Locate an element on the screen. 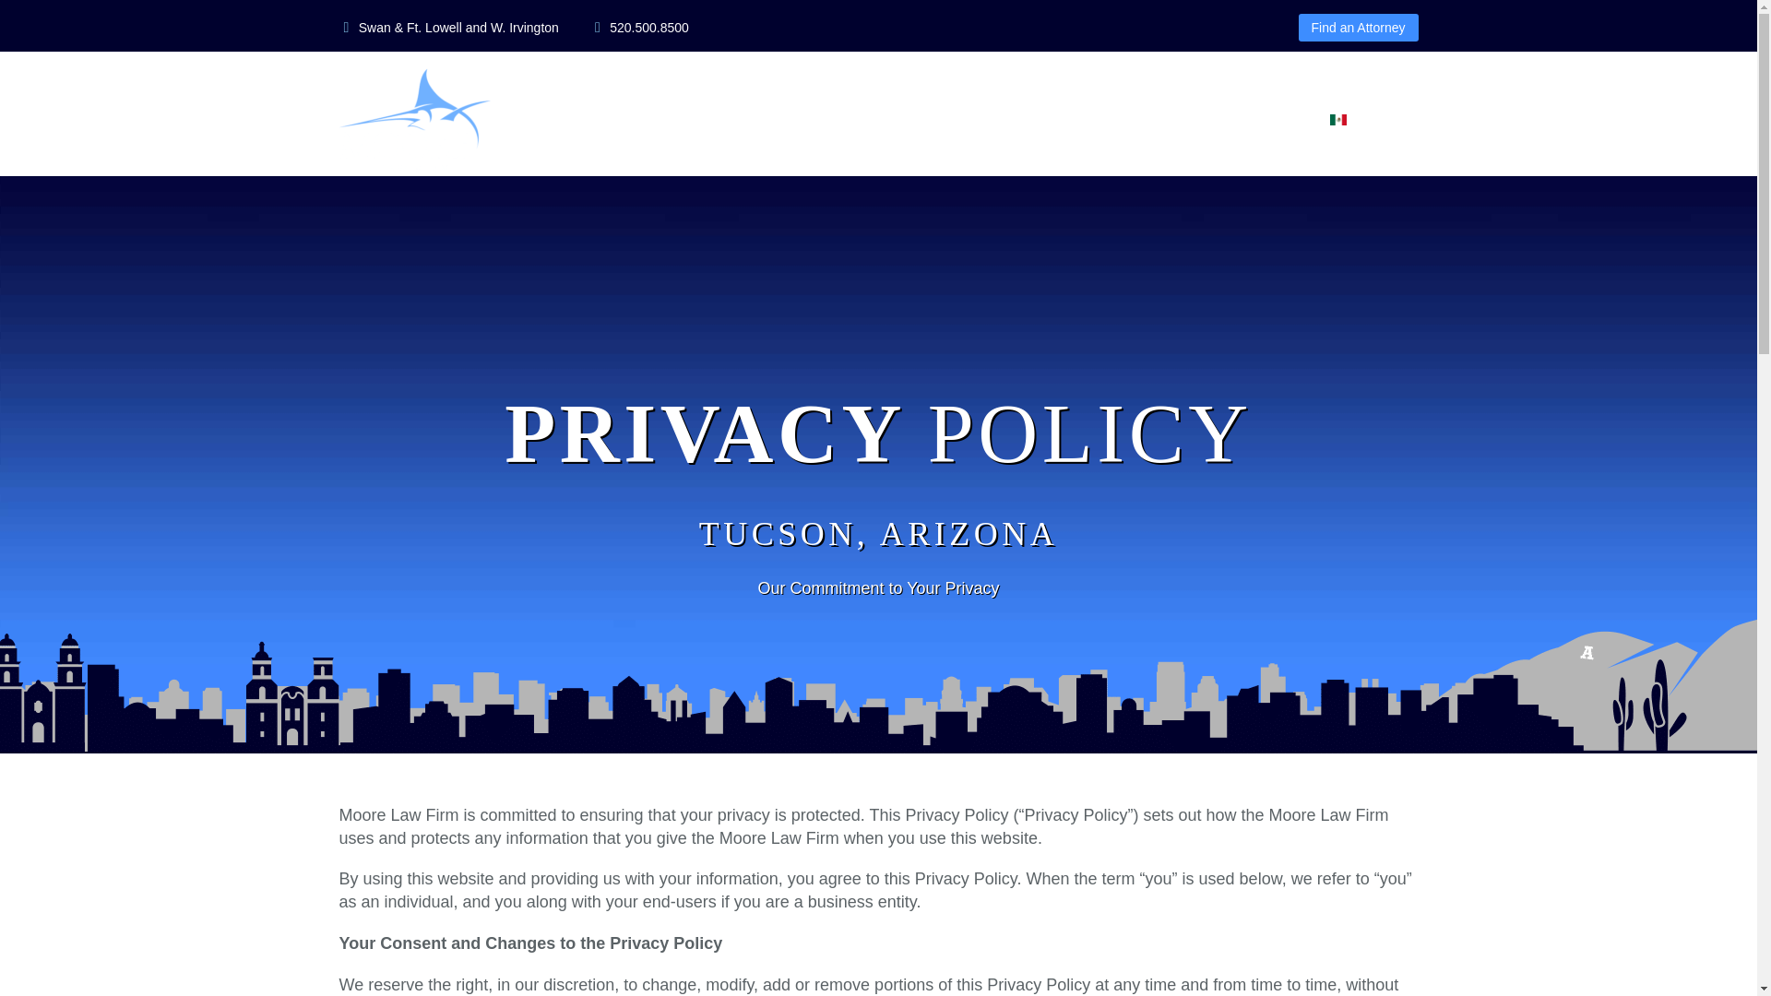 The image size is (1771, 996). HOME PAGE is located at coordinates (729, 120).